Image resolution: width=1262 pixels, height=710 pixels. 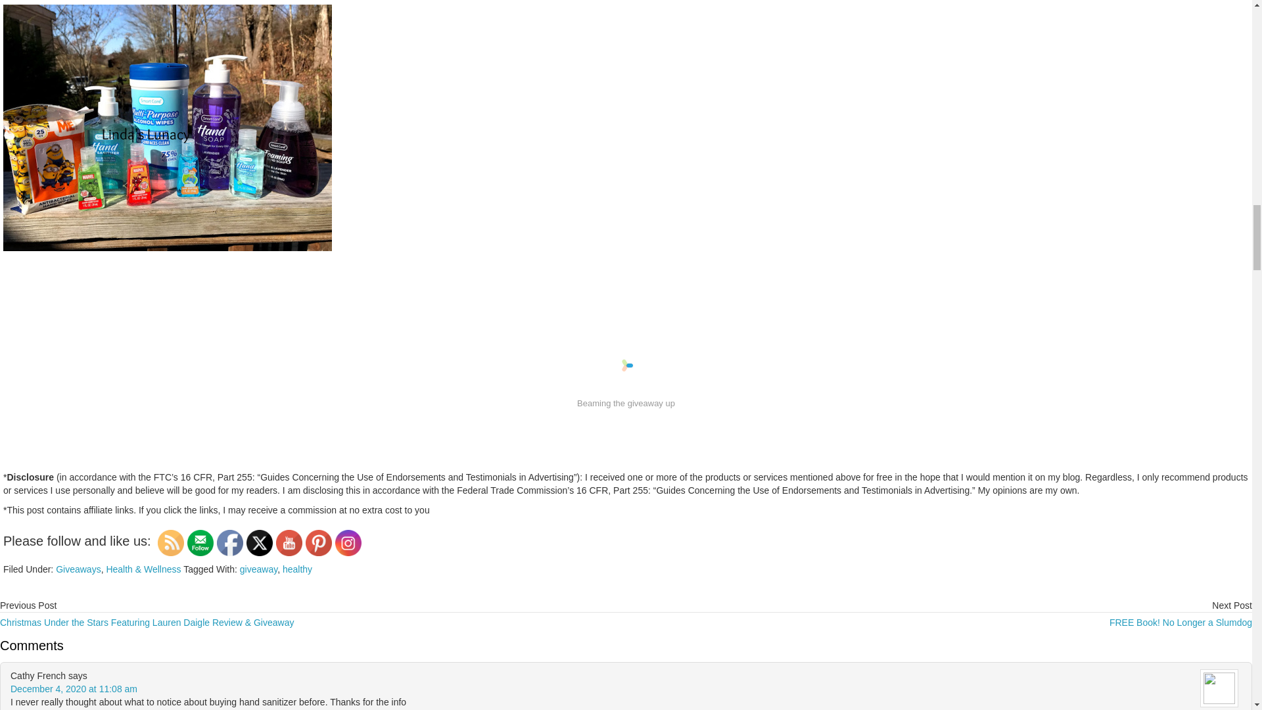 I want to click on Giveaways, so click(x=78, y=569).